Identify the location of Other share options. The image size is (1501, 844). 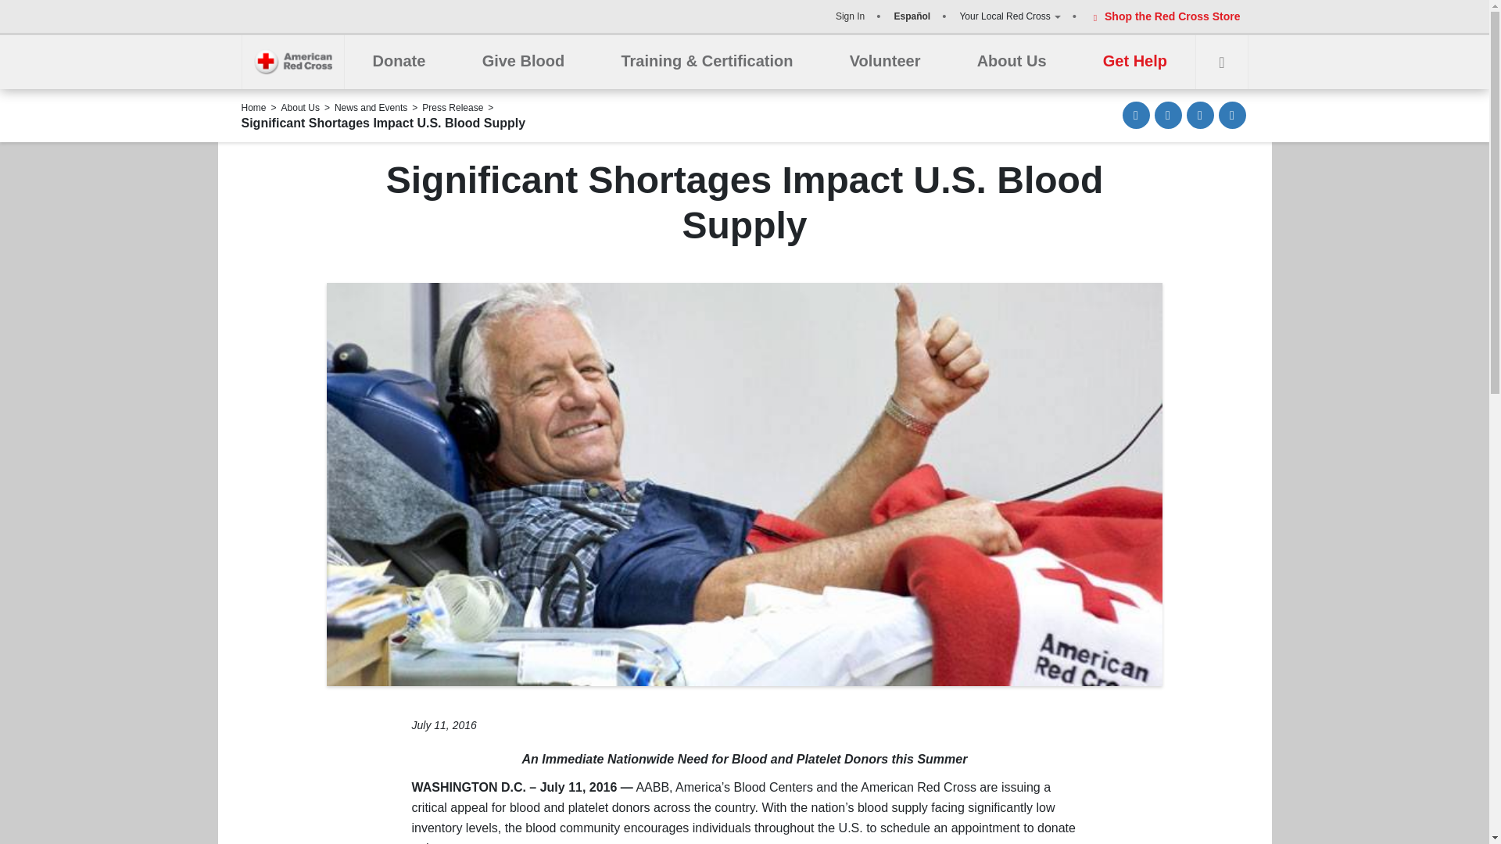
(1231, 115).